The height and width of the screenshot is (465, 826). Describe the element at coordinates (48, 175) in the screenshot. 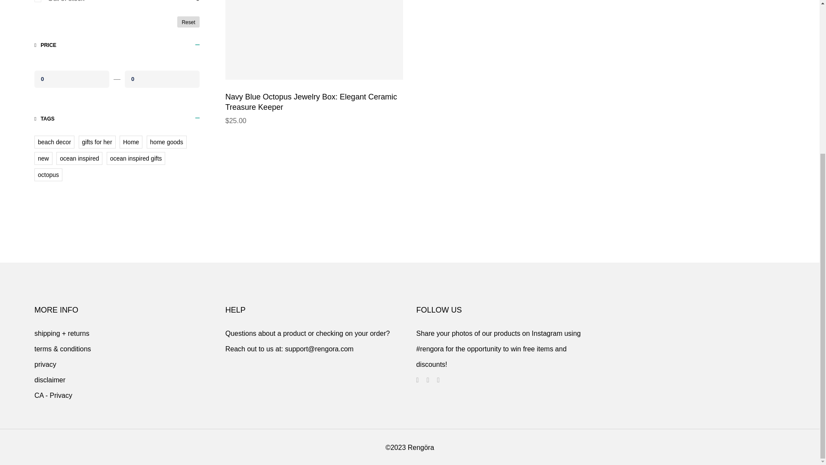

I see `Show products matching tag octopus` at that location.